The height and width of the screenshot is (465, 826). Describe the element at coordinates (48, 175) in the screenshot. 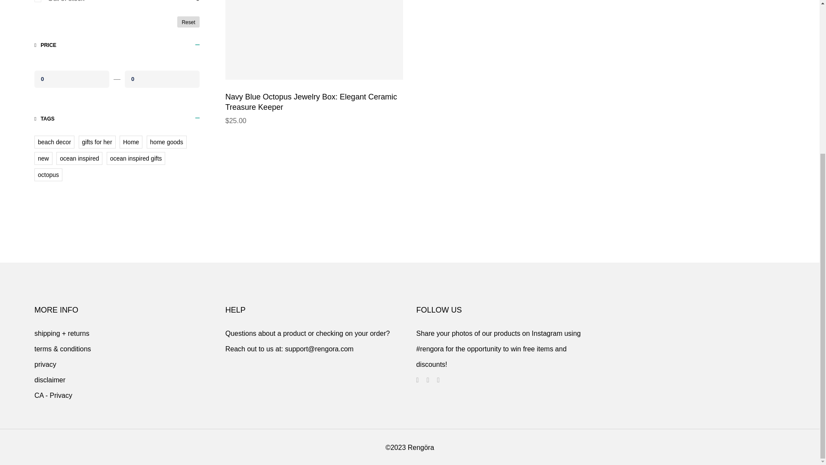

I see `Show products matching tag octopus` at that location.